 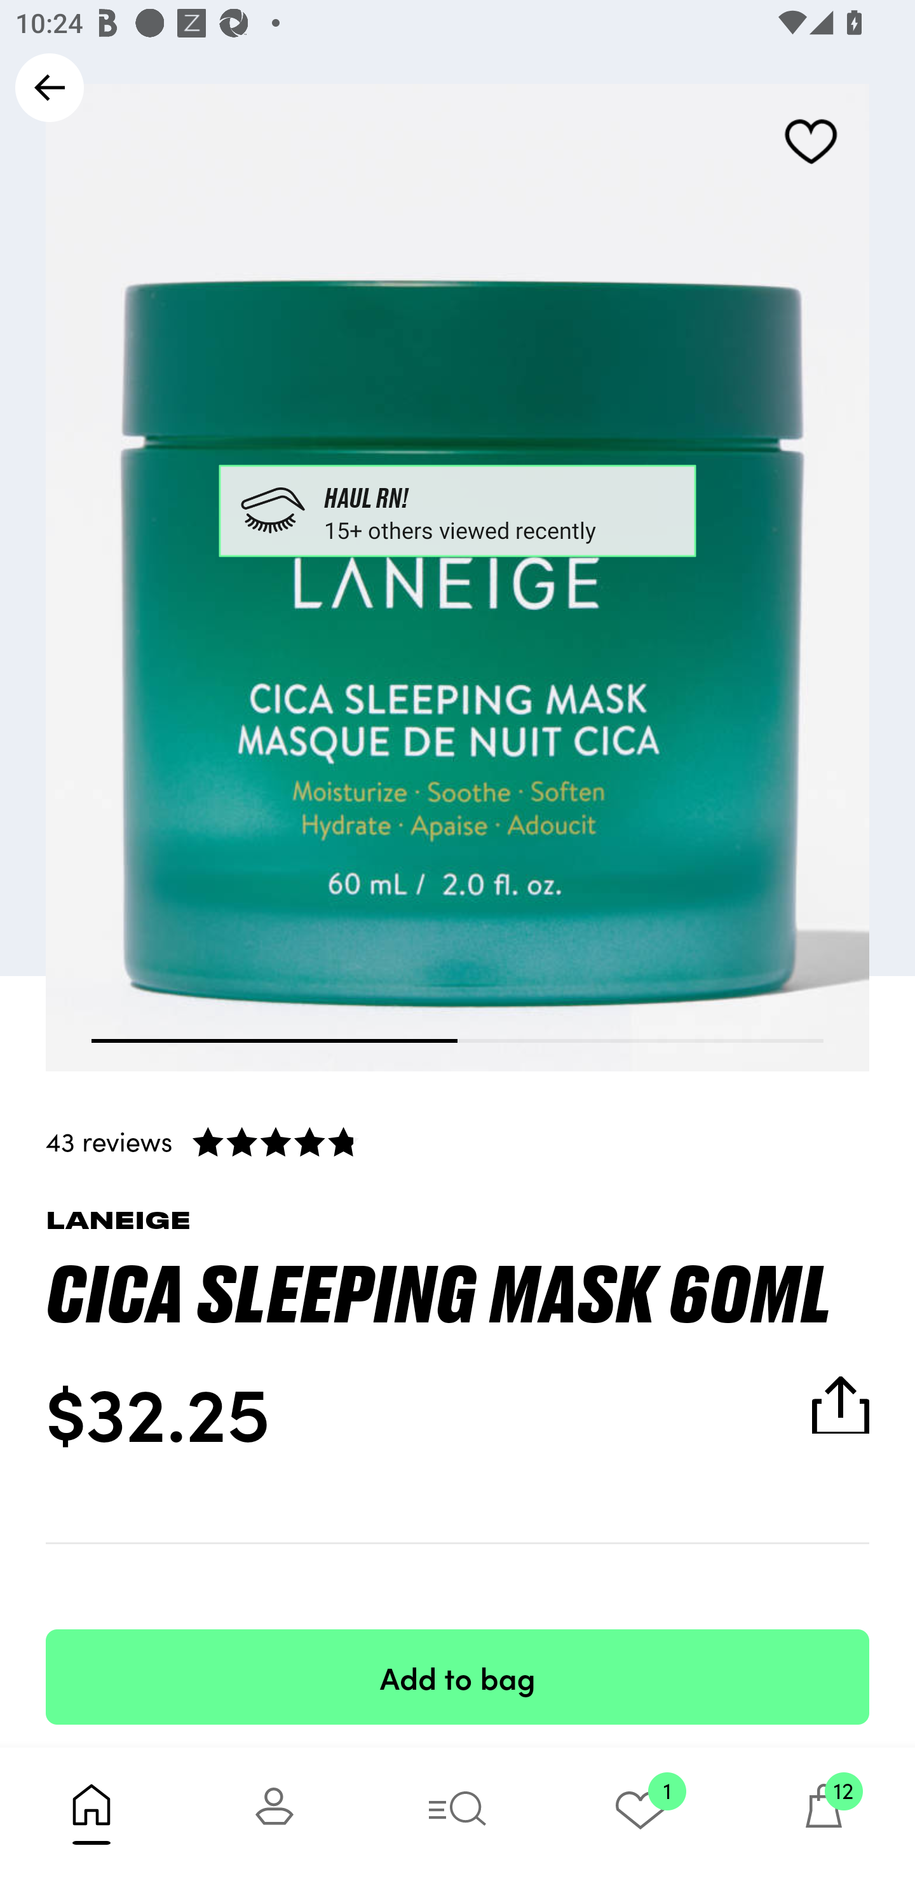 I want to click on 1, so click(x=640, y=1814).